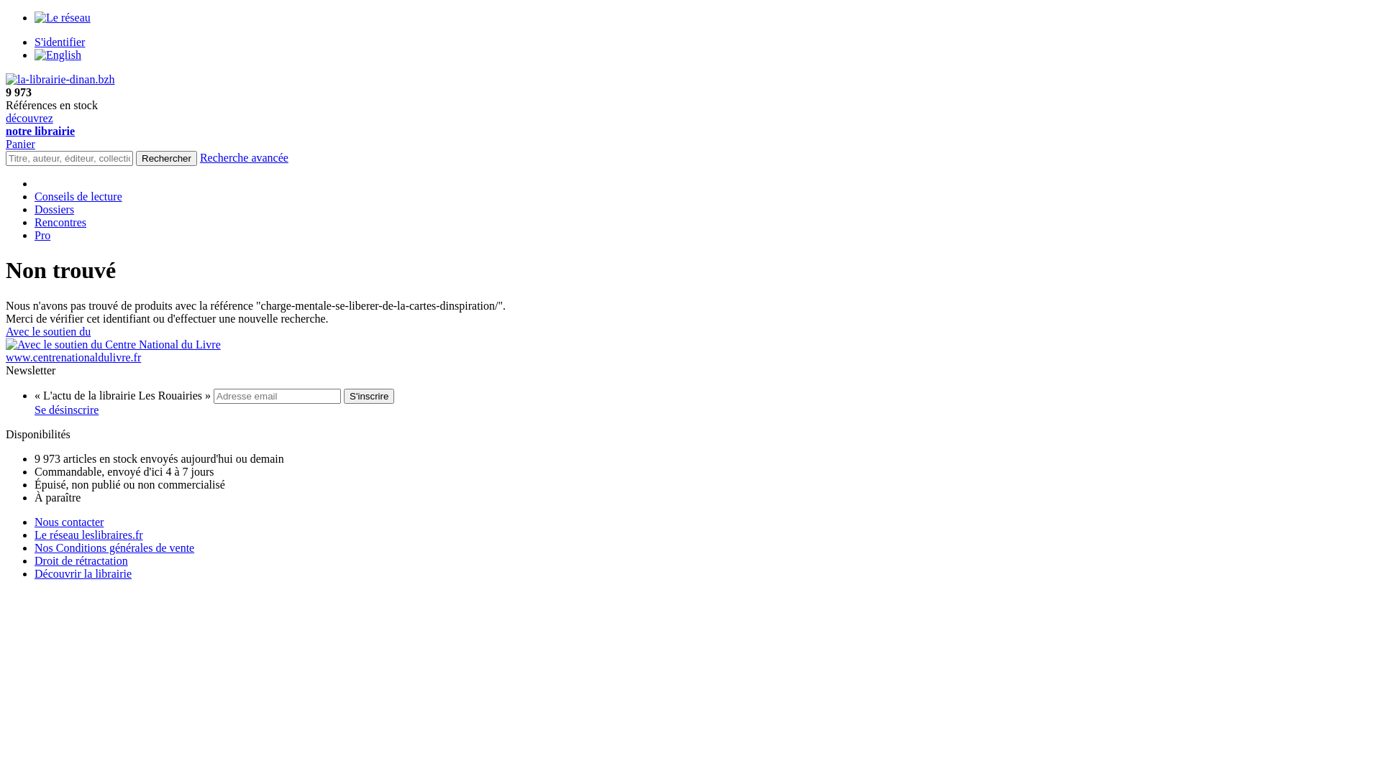 The height and width of the screenshot is (776, 1381). Describe the element at coordinates (78, 197) in the screenshot. I see `Conseils de lecture` at that location.